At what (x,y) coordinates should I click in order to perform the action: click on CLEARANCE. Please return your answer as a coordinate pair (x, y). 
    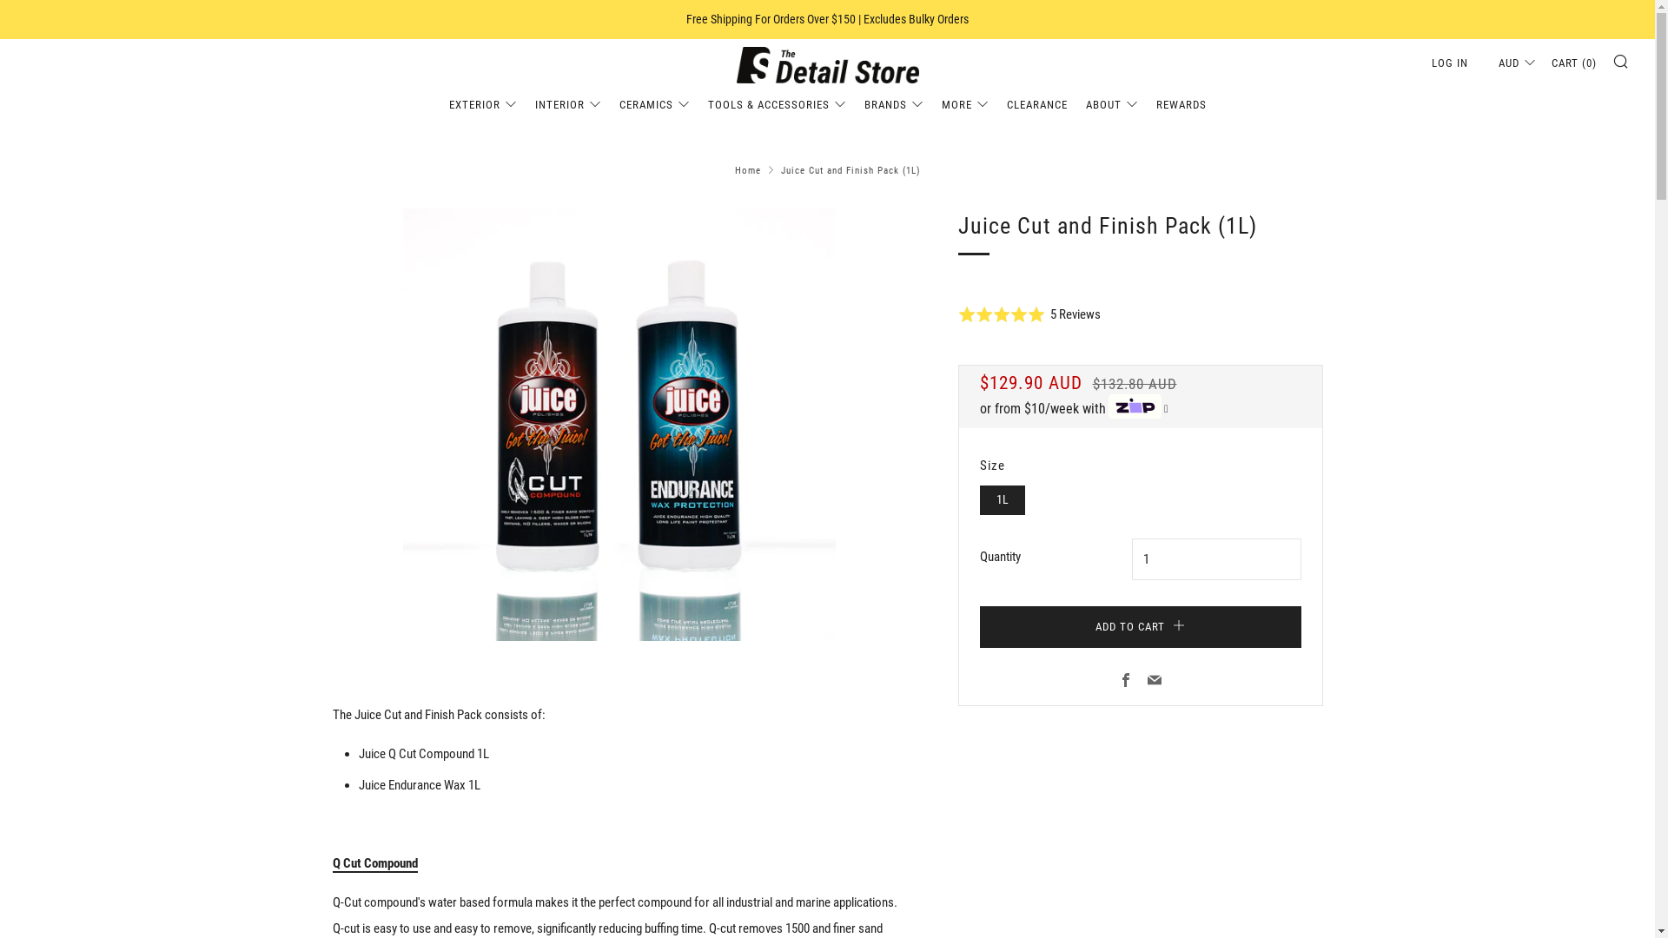
    Looking at the image, I should click on (1036, 105).